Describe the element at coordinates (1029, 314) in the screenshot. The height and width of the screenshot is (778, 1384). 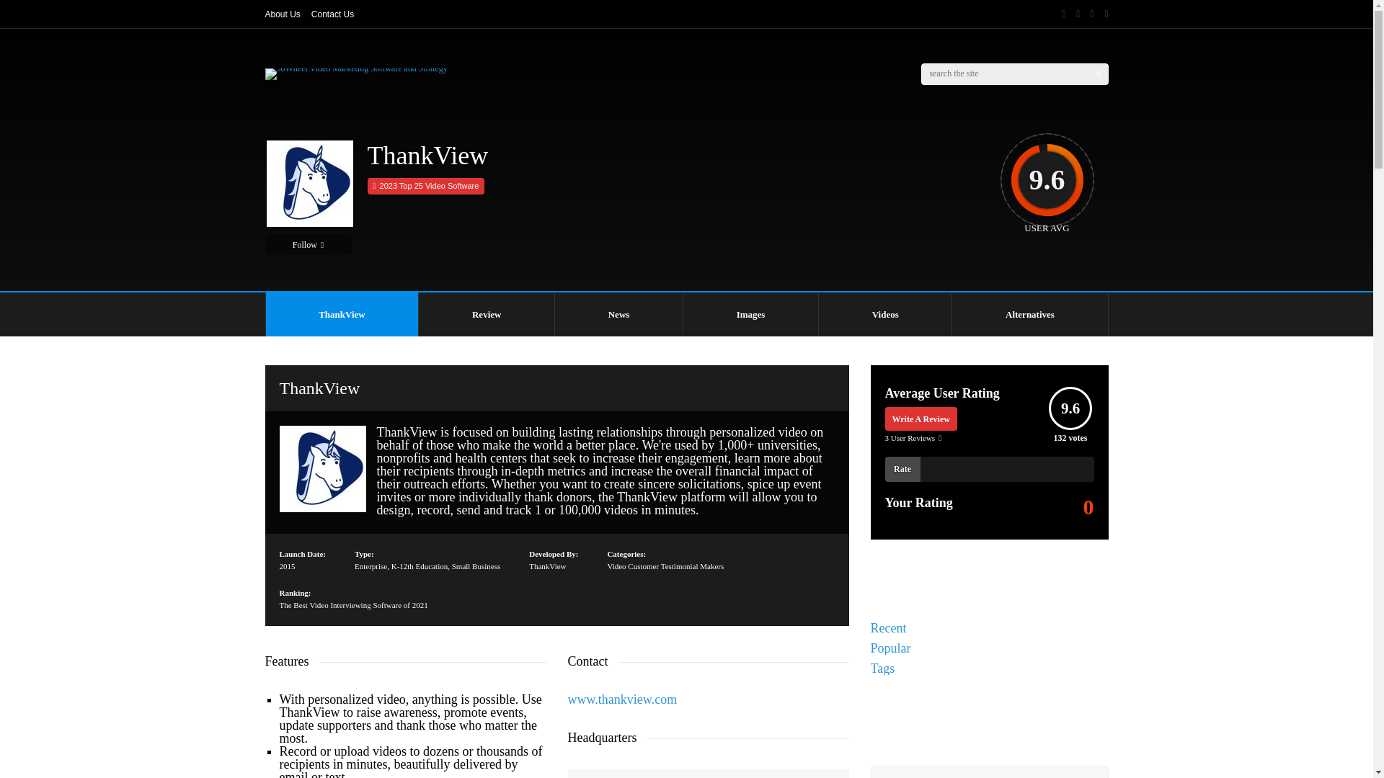
I see `Alternatives` at that location.